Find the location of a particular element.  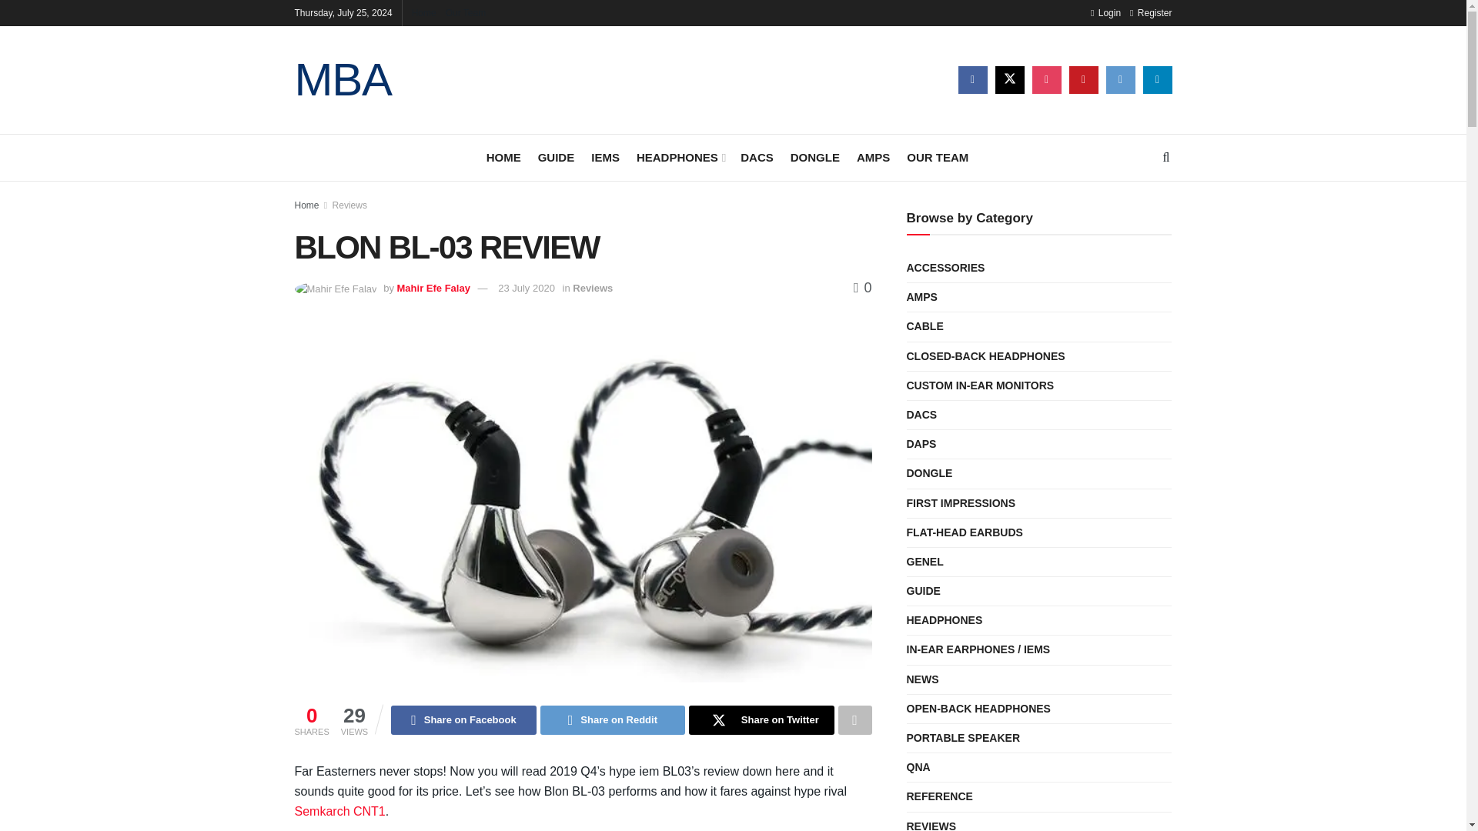

DONGLE is located at coordinates (814, 157).